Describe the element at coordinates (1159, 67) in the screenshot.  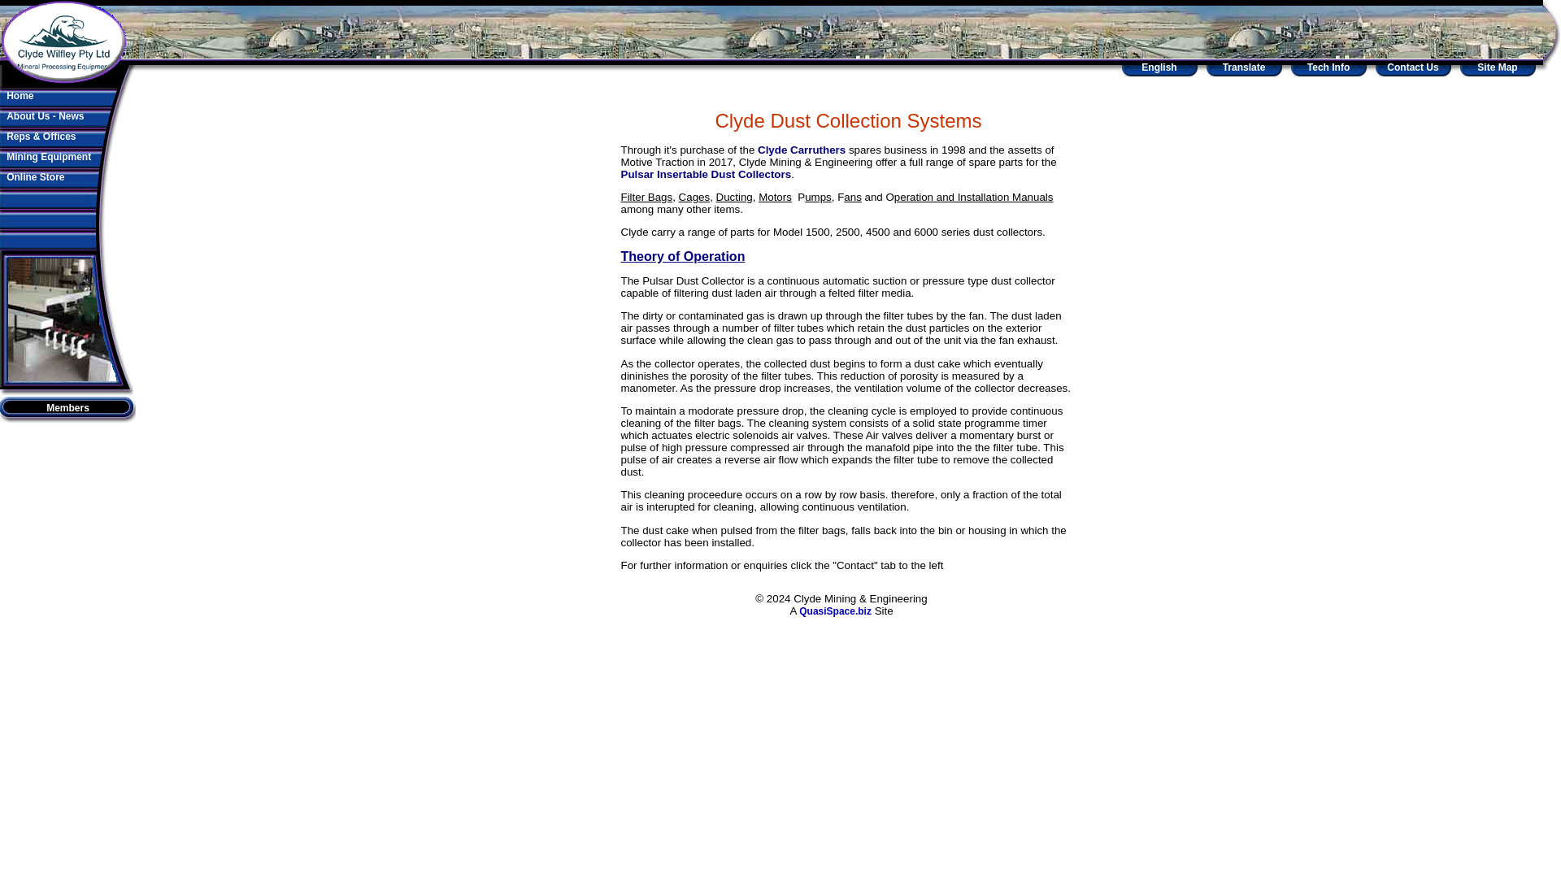
I see `English` at that location.